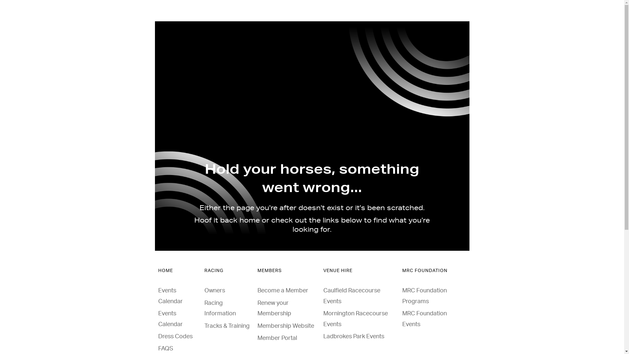 This screenshot has height=354, width=629. I want to click on Ladbrokes Park Events, so click(354, 336).